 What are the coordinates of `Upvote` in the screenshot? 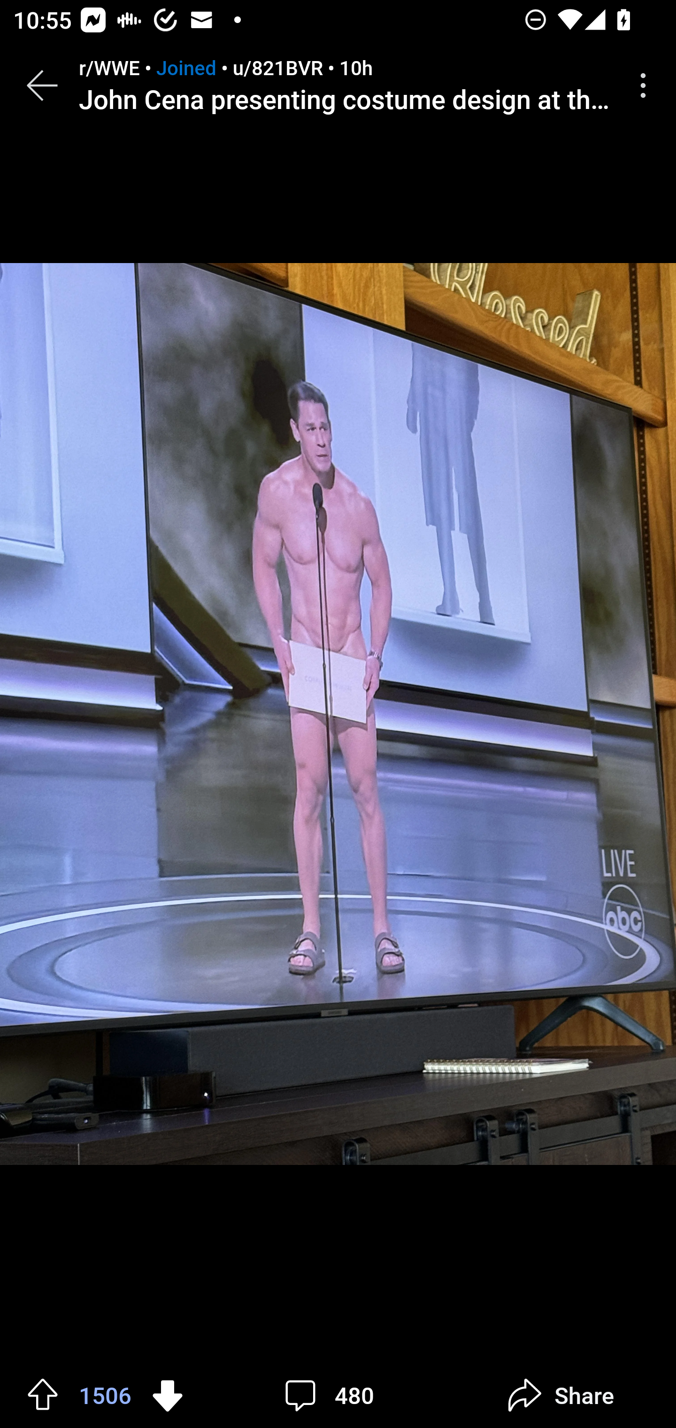 It's located at (43, 1394).